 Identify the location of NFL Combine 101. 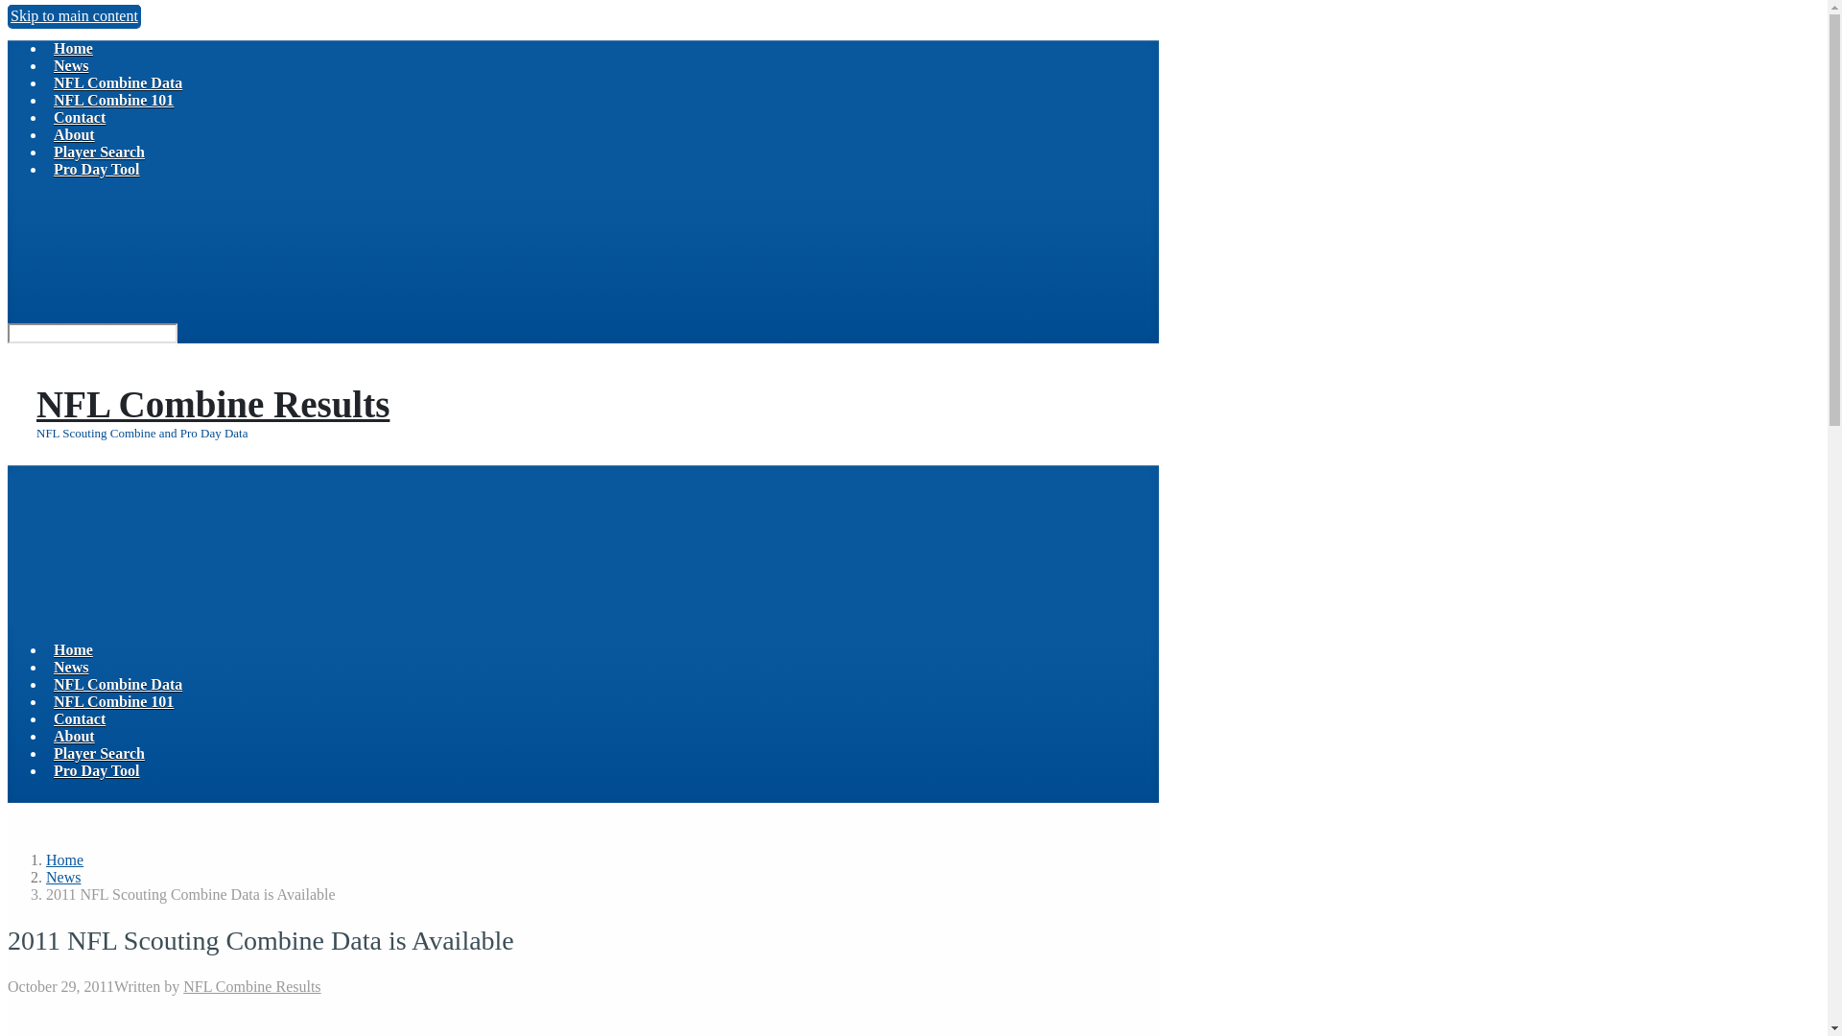
(113, 100).